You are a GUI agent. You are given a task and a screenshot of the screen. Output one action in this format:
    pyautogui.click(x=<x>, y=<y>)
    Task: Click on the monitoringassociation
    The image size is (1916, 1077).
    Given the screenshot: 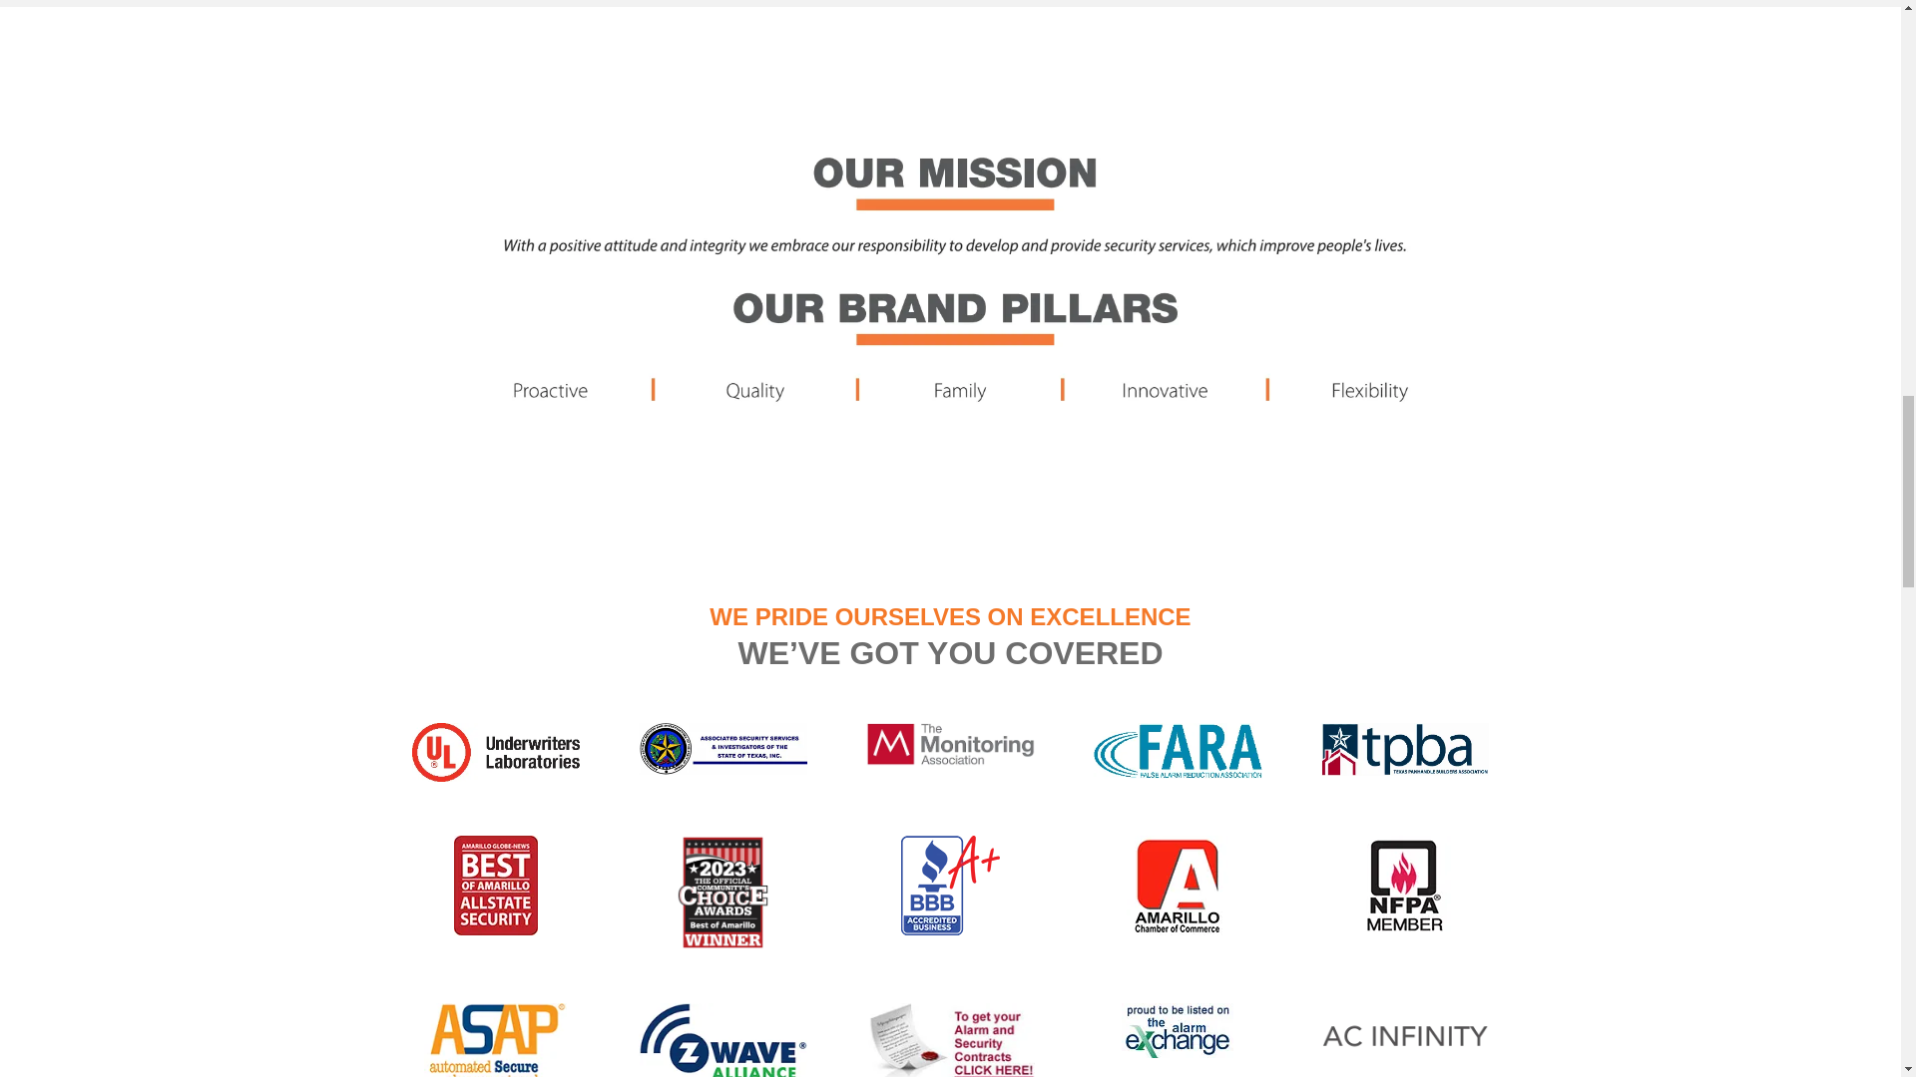 What is the action you would take?
    pyautogui.click(x=950, y=744)
    